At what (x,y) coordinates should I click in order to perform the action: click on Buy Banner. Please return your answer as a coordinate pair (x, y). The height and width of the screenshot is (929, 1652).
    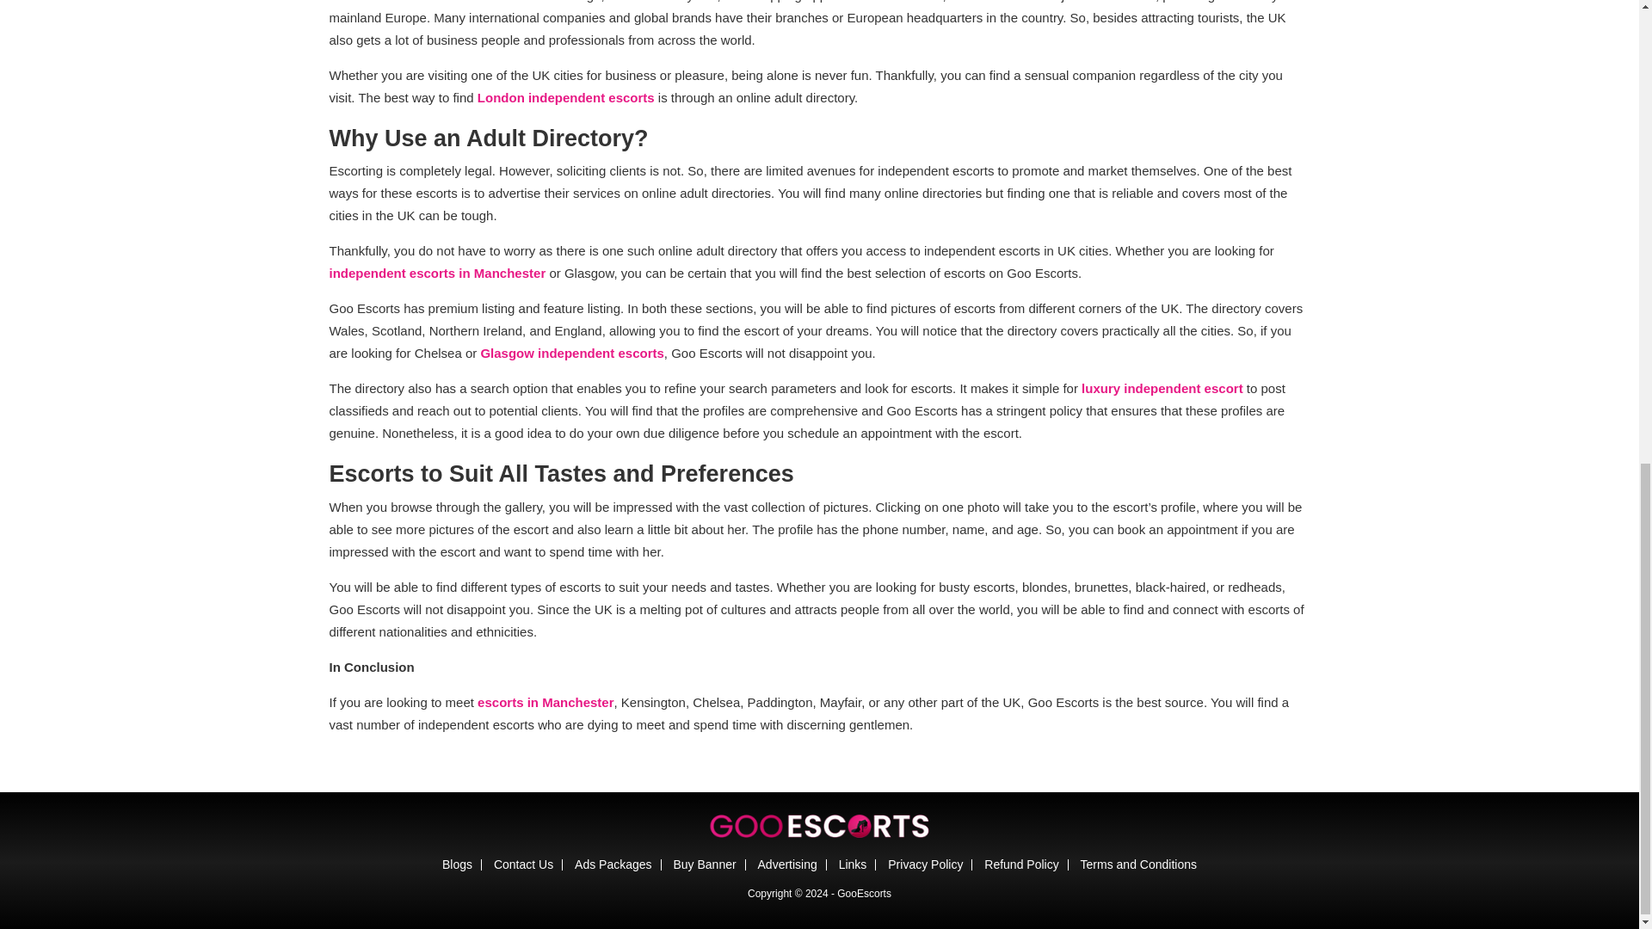
    Looking at the image, I should click on (704, 864).